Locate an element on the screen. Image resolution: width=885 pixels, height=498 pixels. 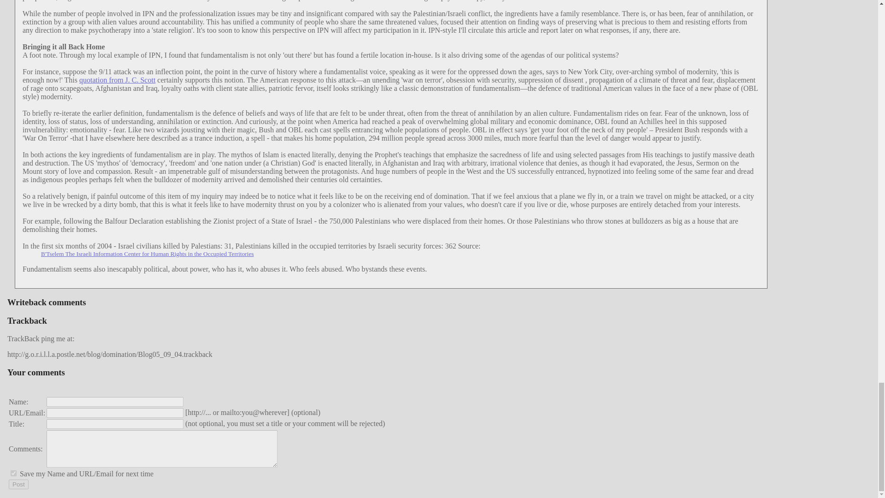
Post is located at coordinates (18, 484).